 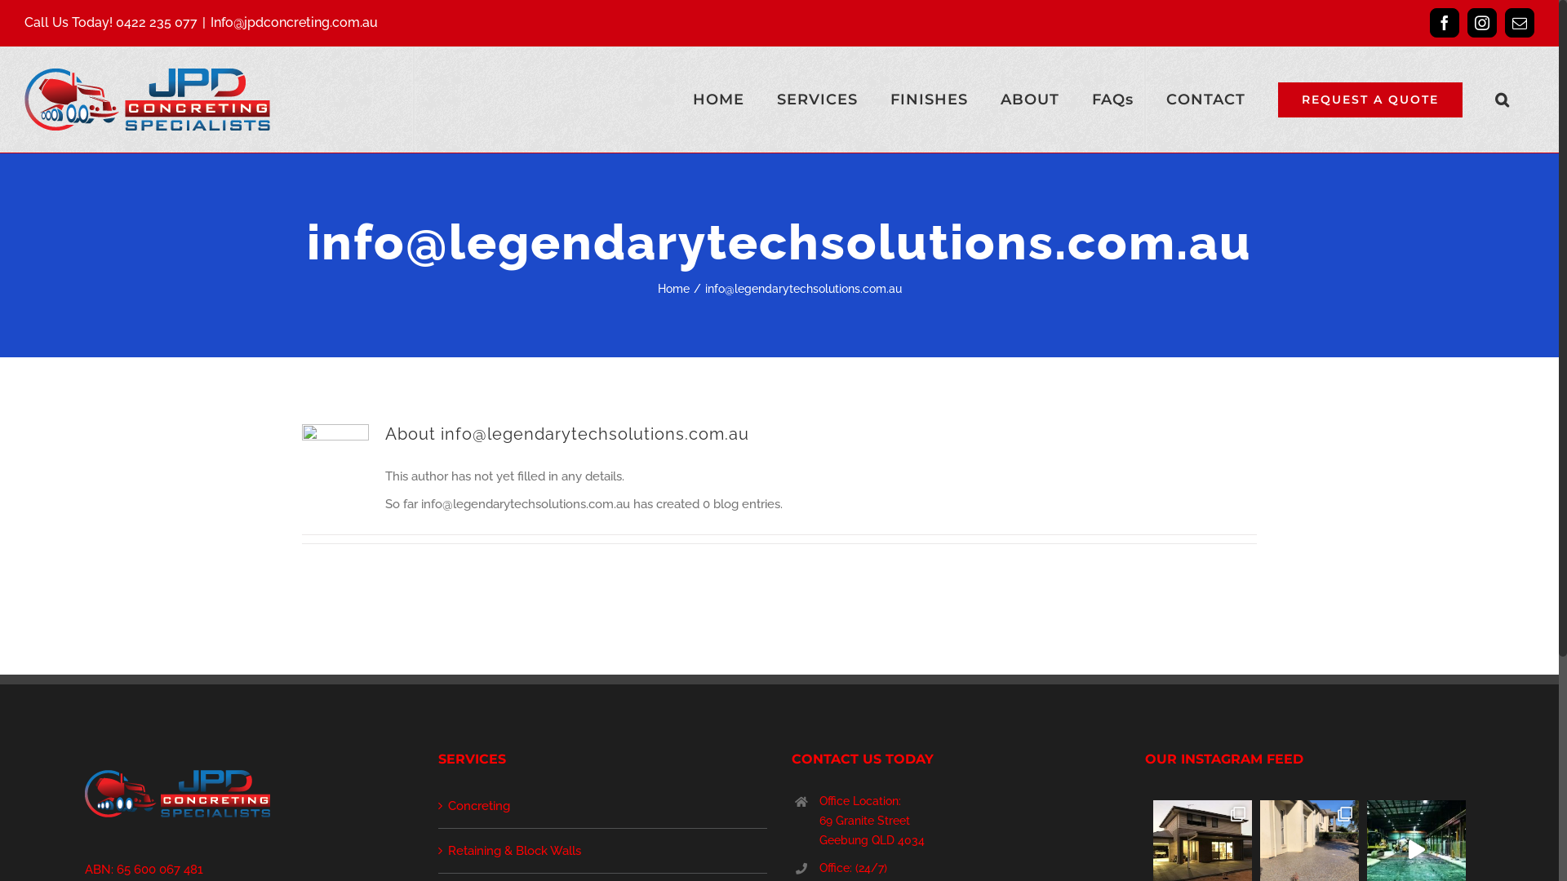 What do you see at coordinates (1503, 100) in the screenshot?
I see `Search` at bounding box center [1503, 100].